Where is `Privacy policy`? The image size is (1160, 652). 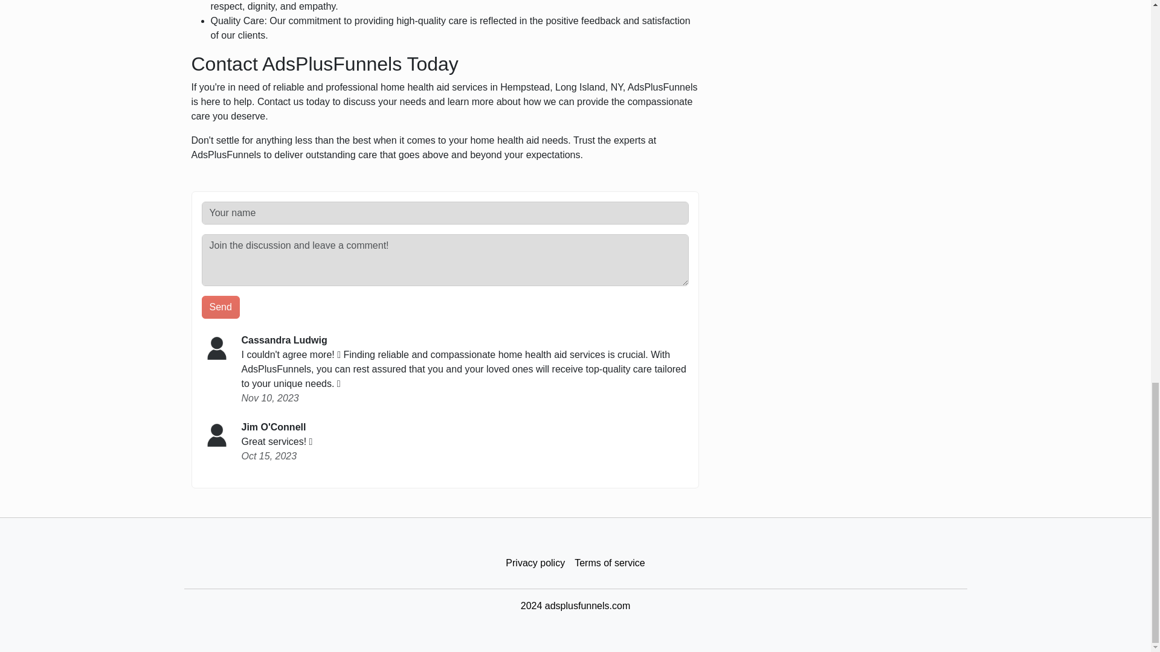
Privacy policy is located at coordinates (535, 563).